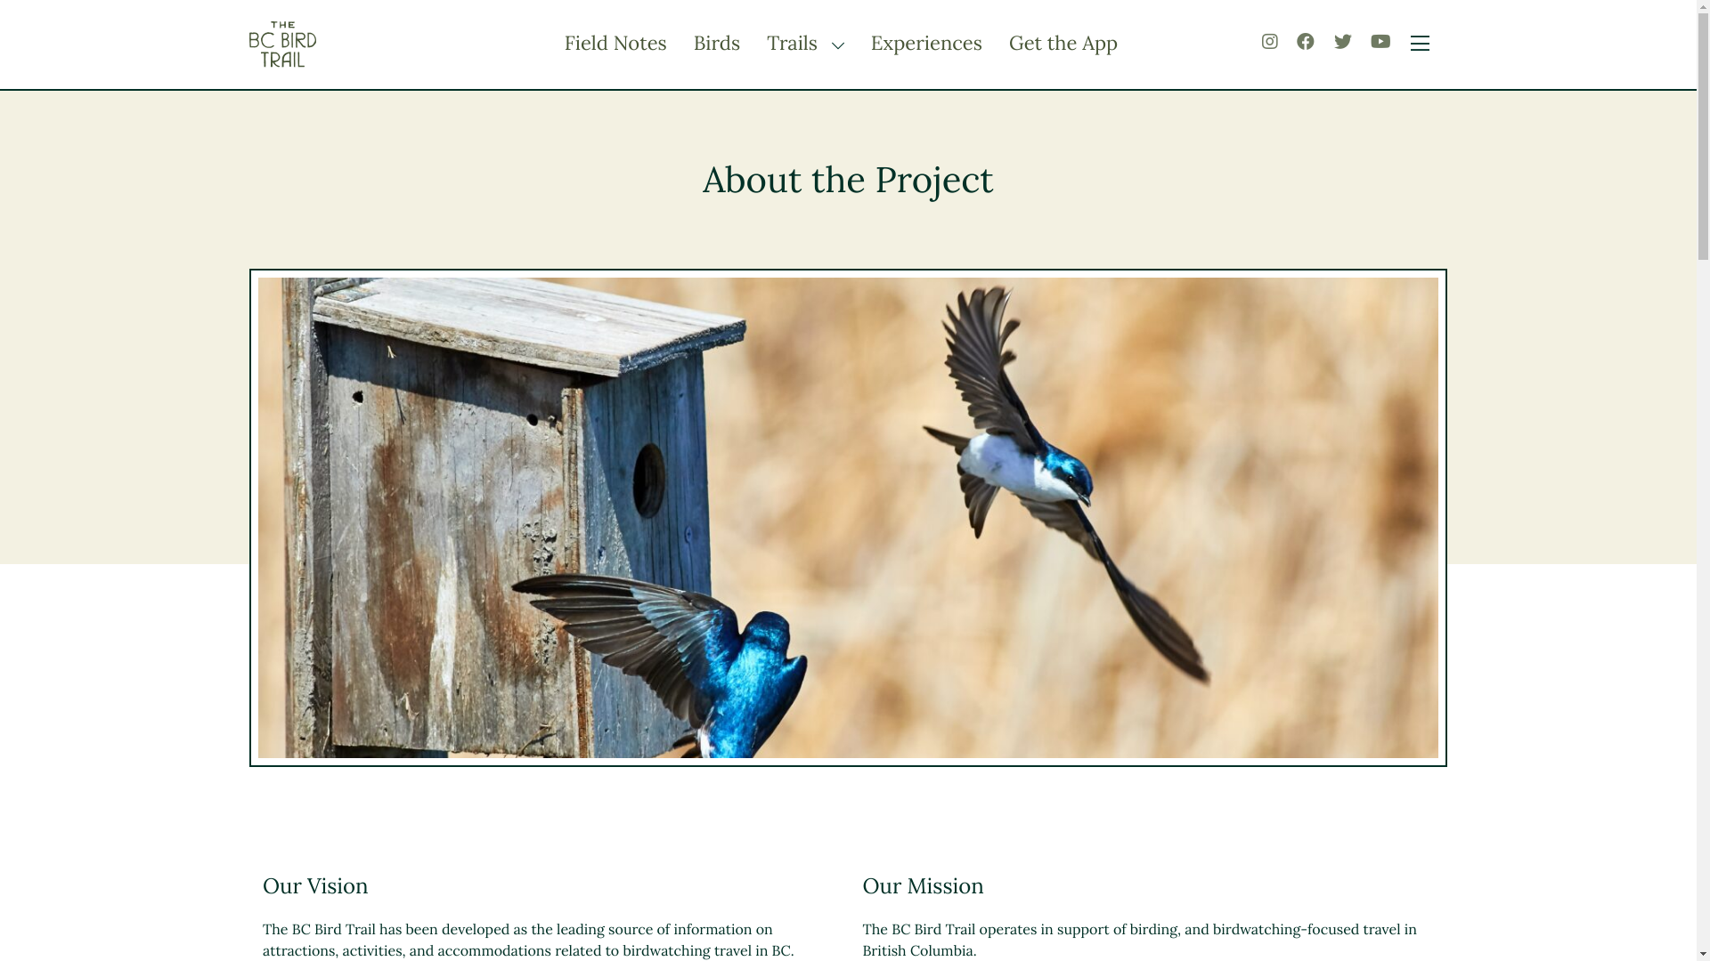  Describe the element at coordinates (1063, 44) in the screenshot. I see `Get the App` at that location.